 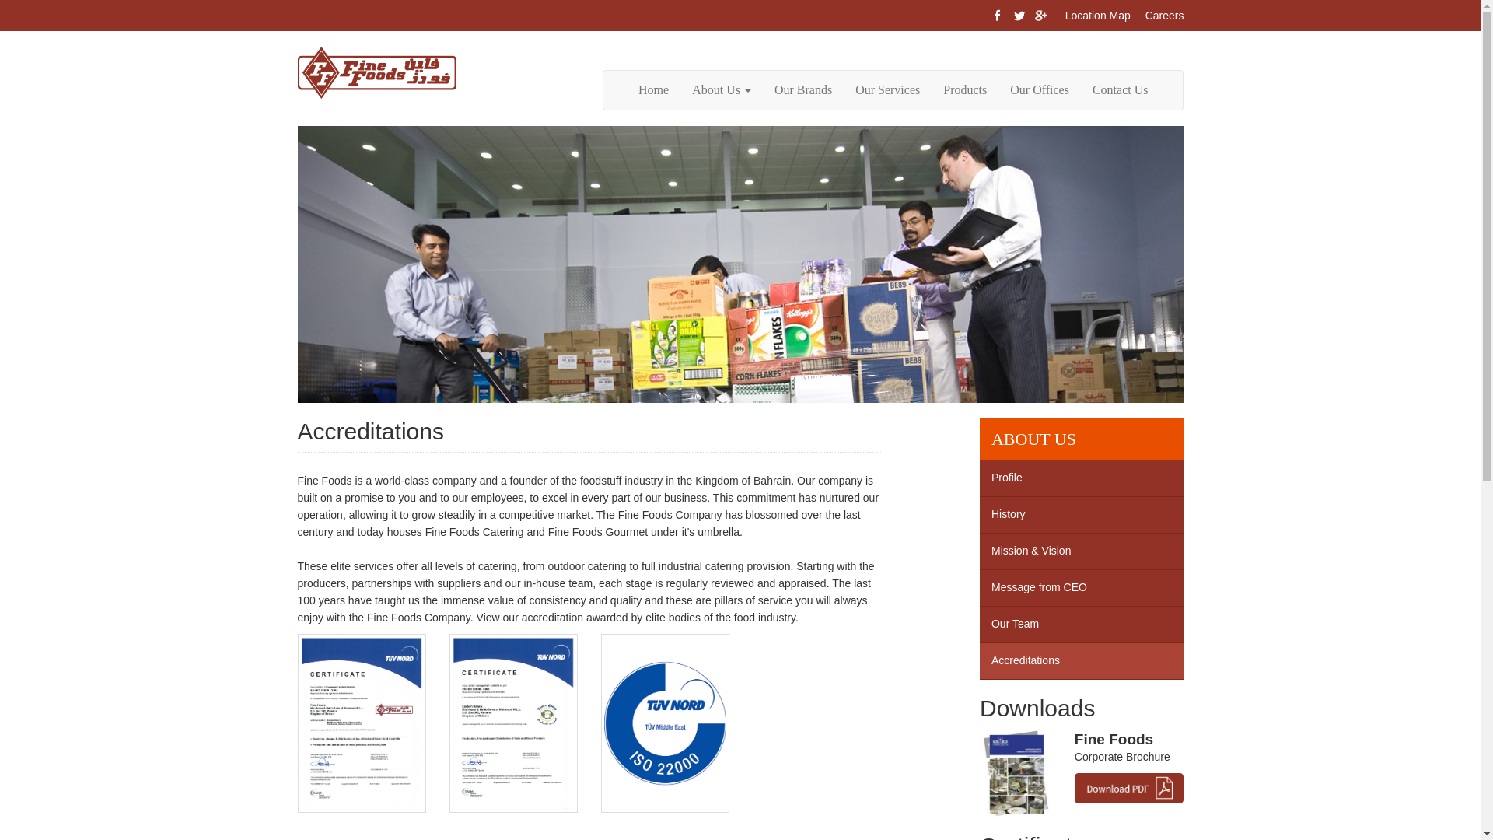 I want to click on Our Team, so click(x=1081, y=625).